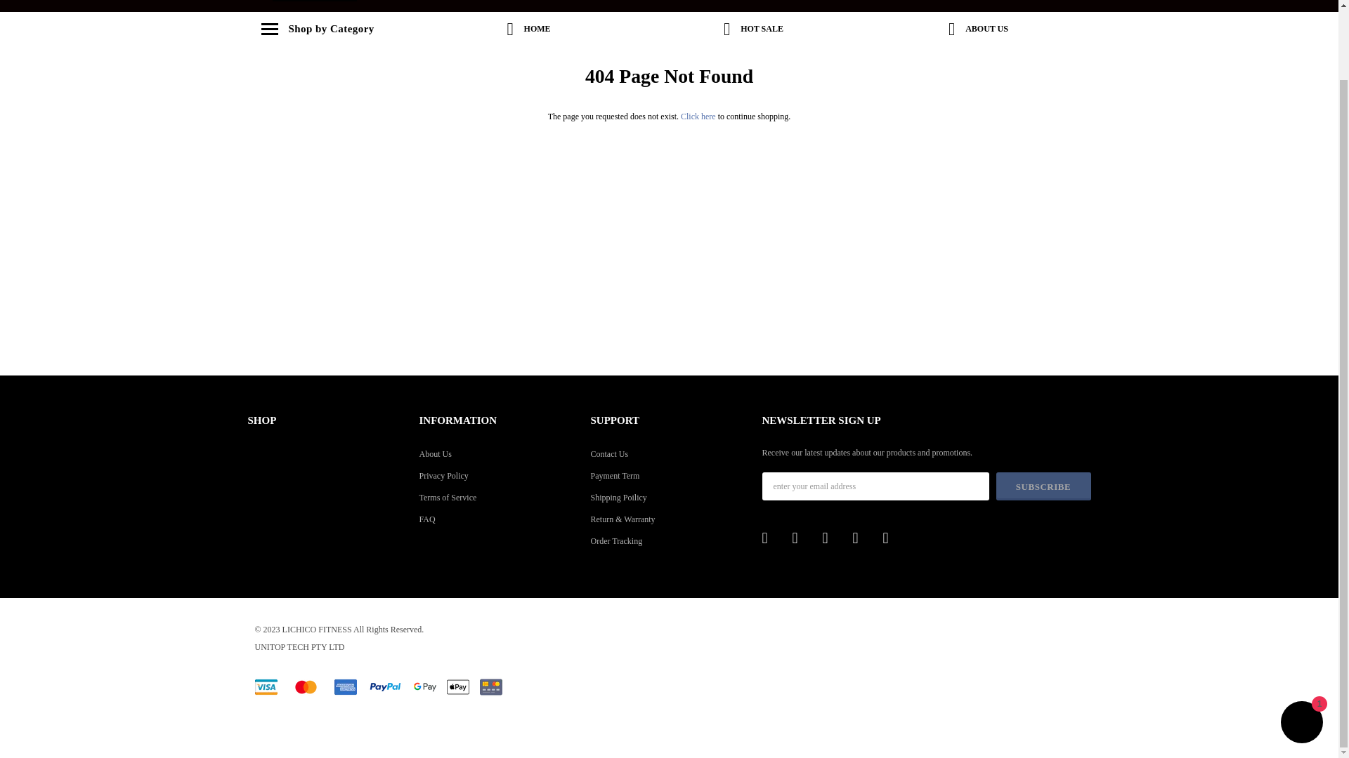  What do you see at coordinates (863, 538) in the screenshot?
I see `Instagram` at bounding box center [863, 538].